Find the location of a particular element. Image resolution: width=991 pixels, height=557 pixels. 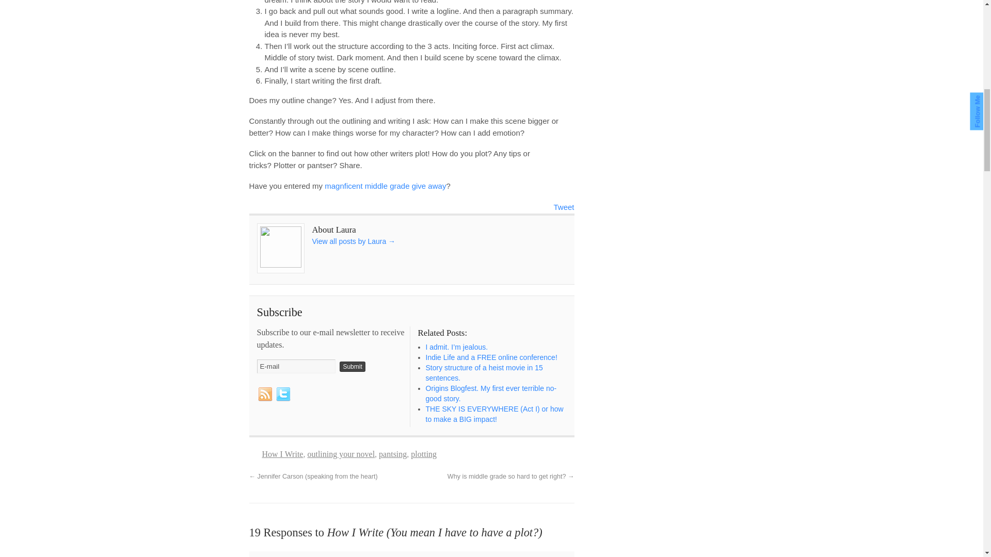

Submit is located at coordinates (352, 366).